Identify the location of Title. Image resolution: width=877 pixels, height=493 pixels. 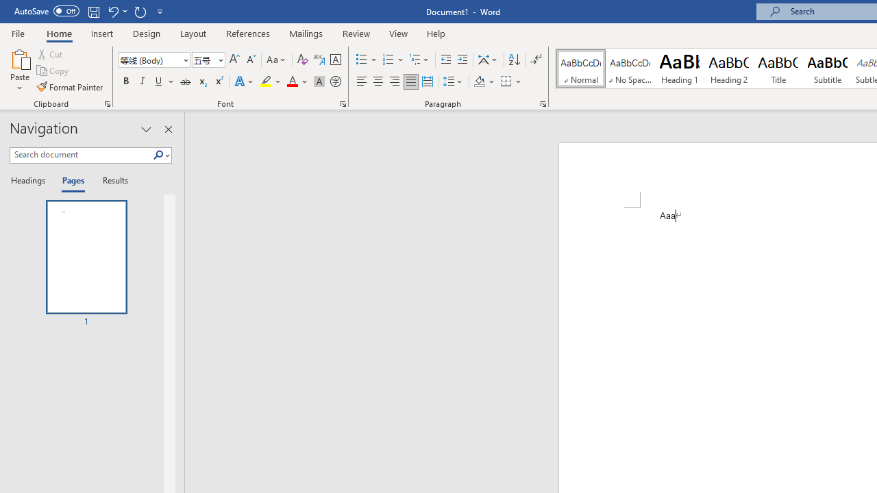
(778, 68).